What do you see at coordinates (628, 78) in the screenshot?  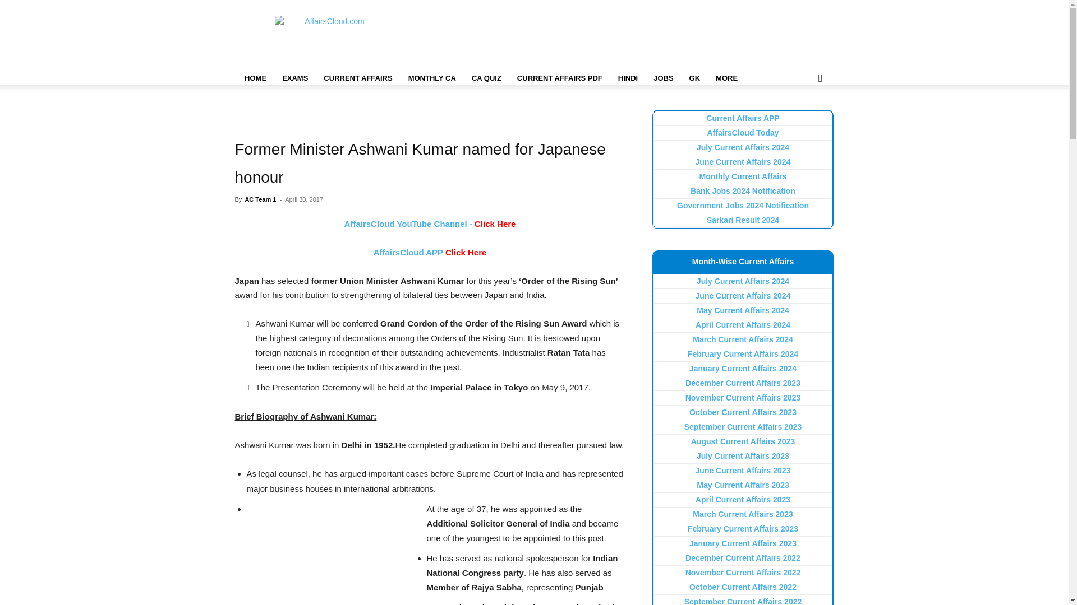 I see `Current Affairs Hindi` at bounding box center [628, 78].